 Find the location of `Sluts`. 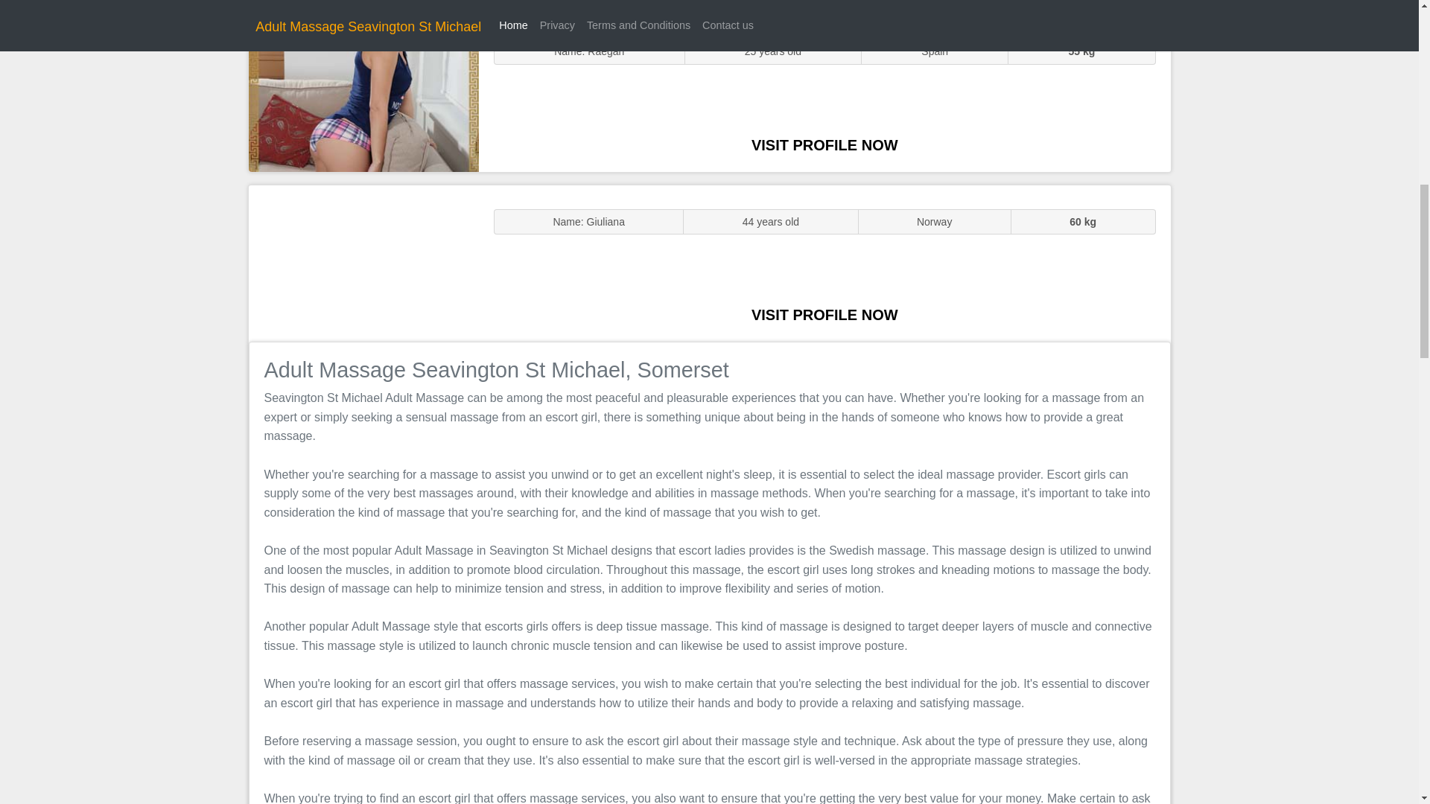

Sluts is located at coordinates (363, 93).